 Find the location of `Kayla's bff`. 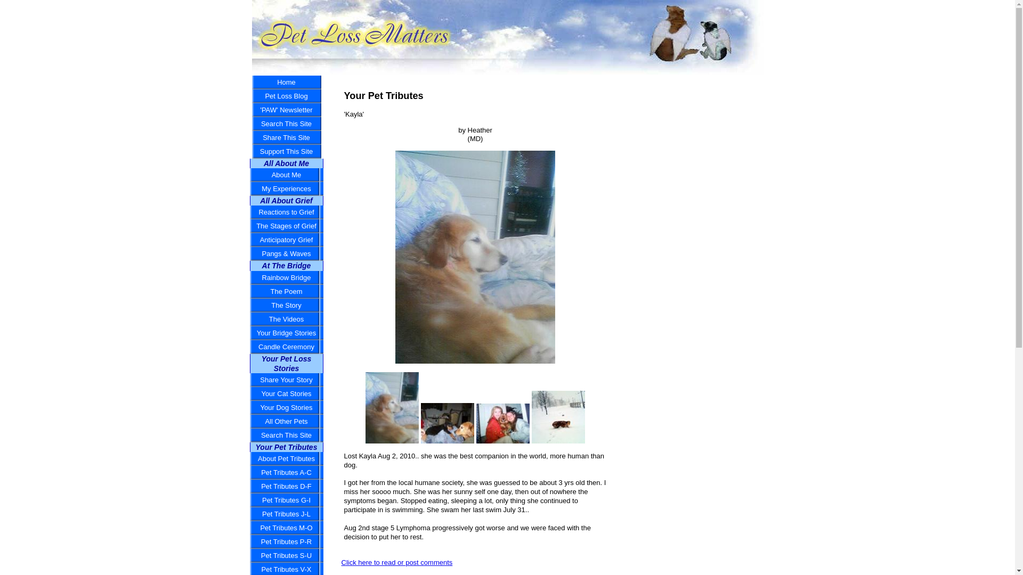

Kayla's bff is located at coordinates (448, 423).